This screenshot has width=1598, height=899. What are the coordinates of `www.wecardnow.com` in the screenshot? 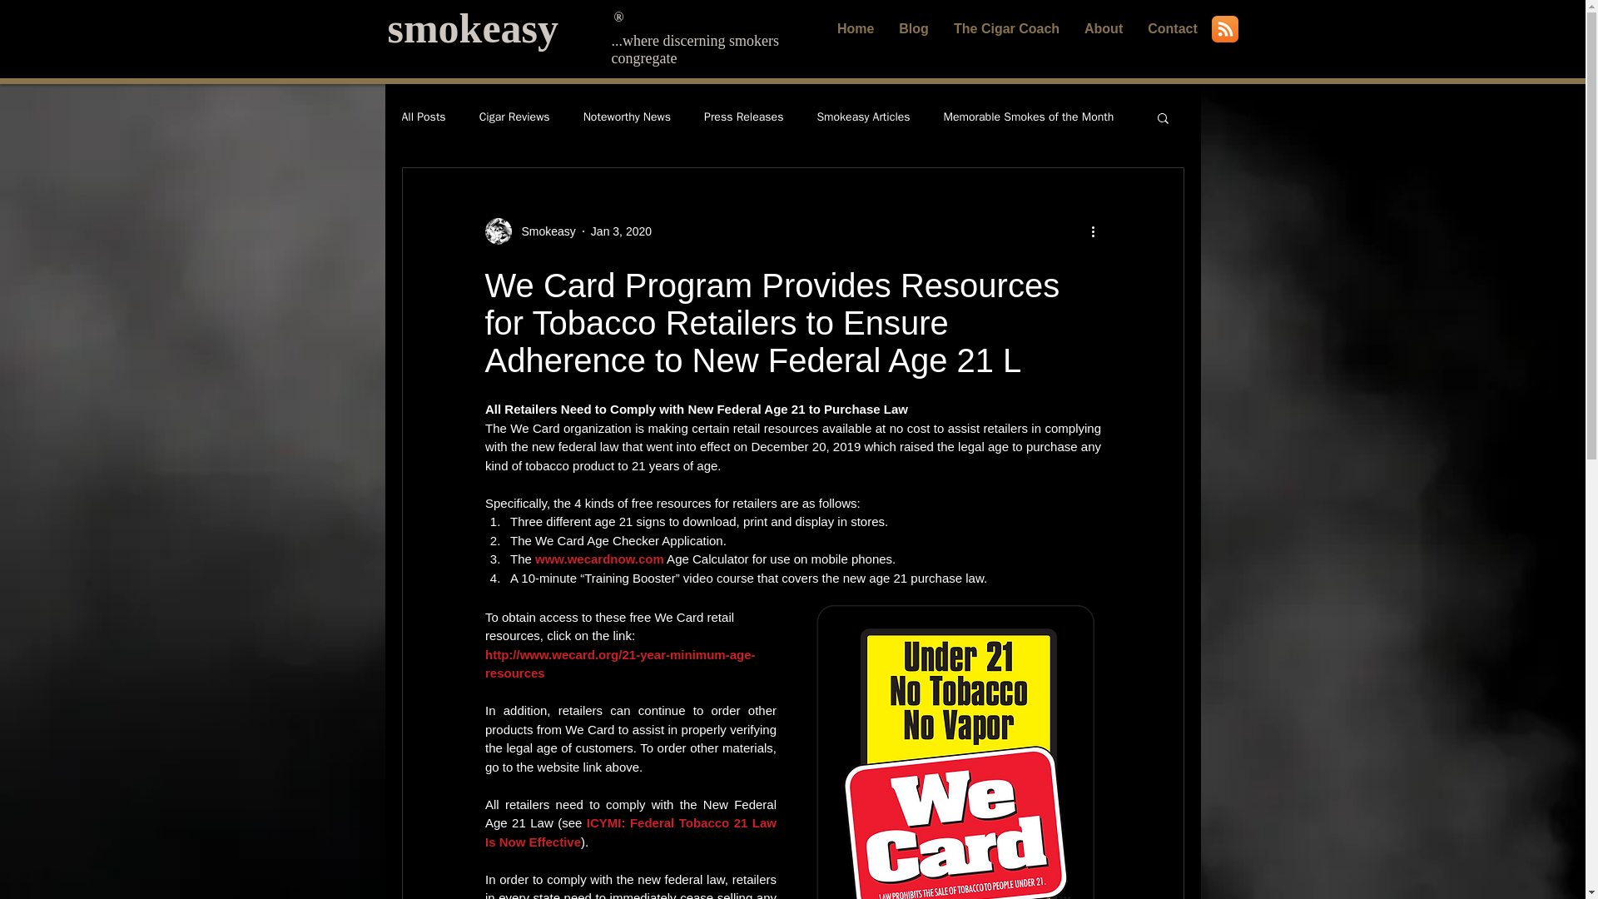 It's located at (599, 559).